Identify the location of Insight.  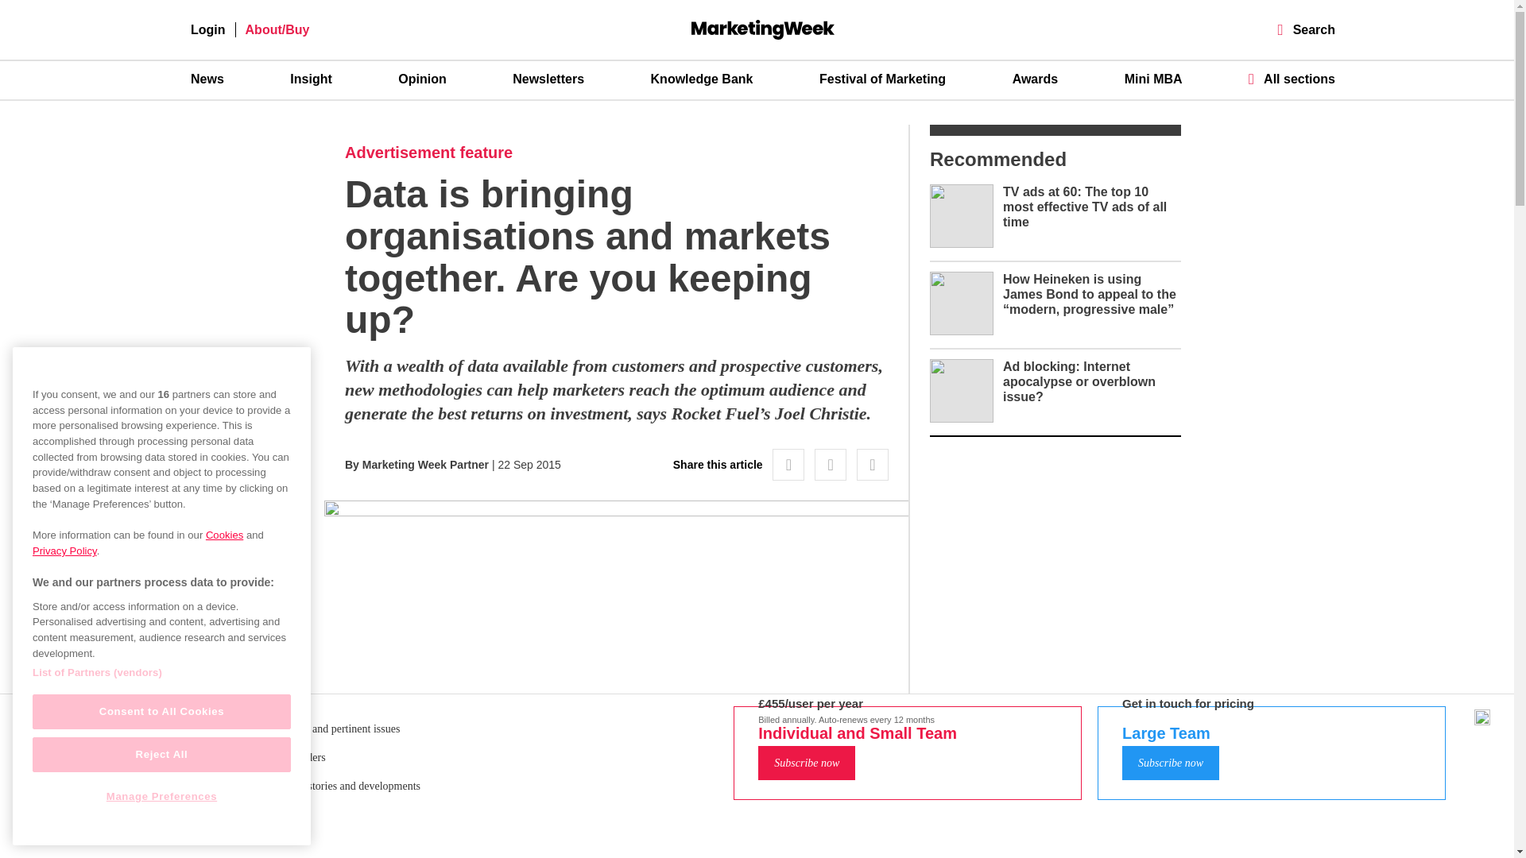
(310, 79).